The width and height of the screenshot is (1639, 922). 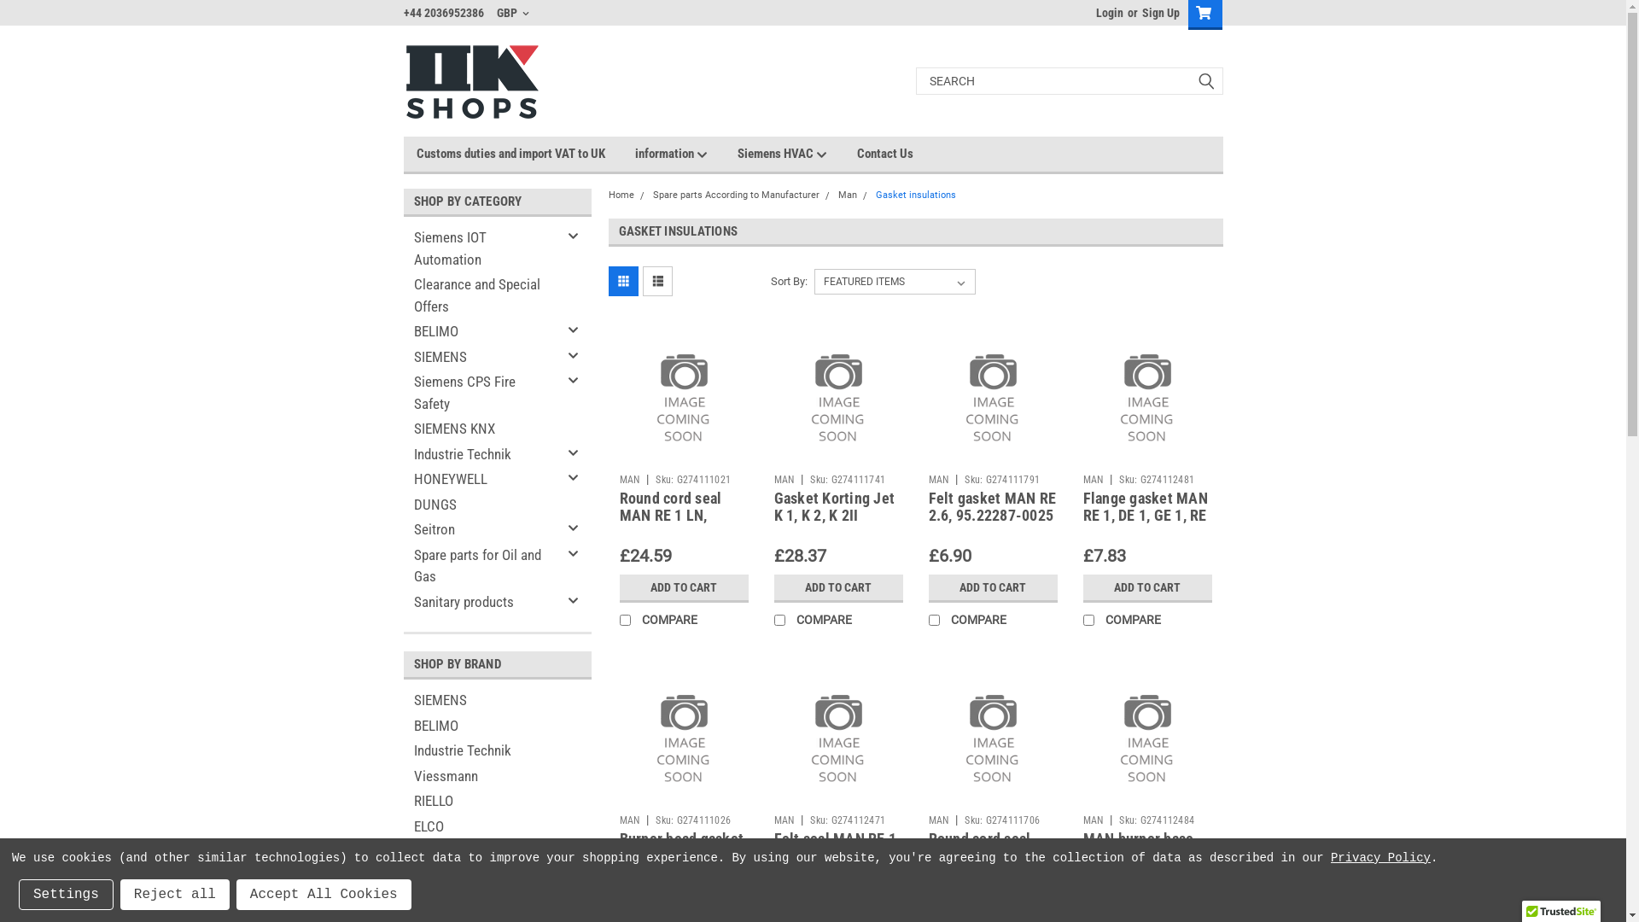 I want to click on Clearance and Special Offers, so click(x=483, y=295).